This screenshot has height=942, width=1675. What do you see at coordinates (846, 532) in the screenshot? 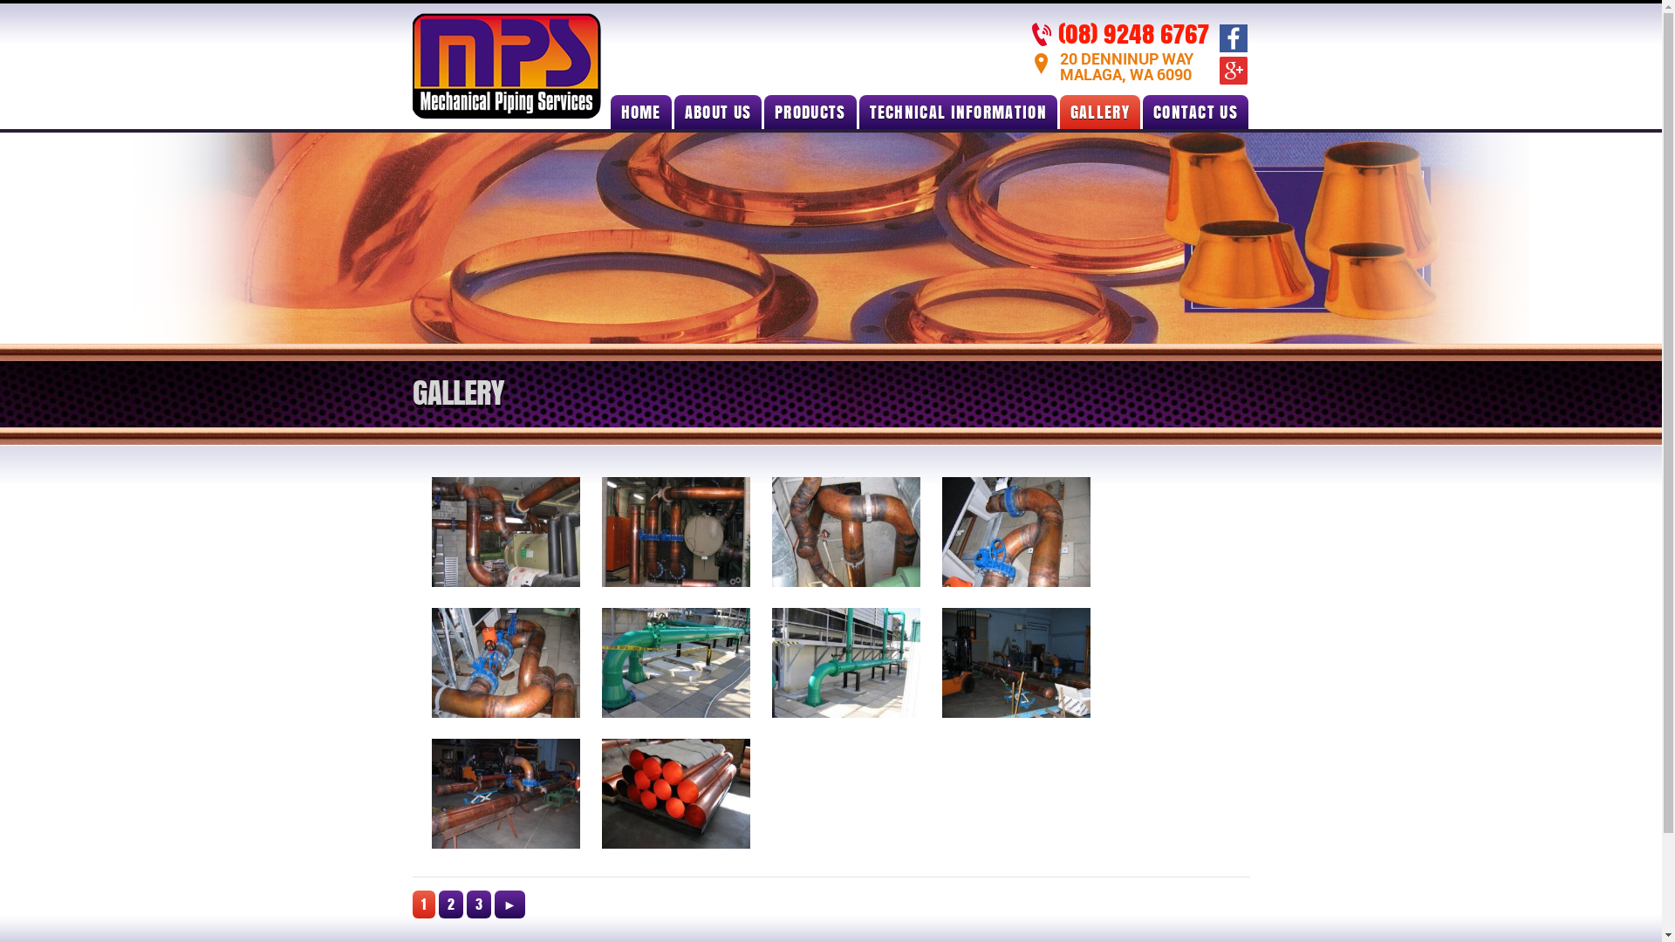
I see ` ` at bounding box center [846, 532].